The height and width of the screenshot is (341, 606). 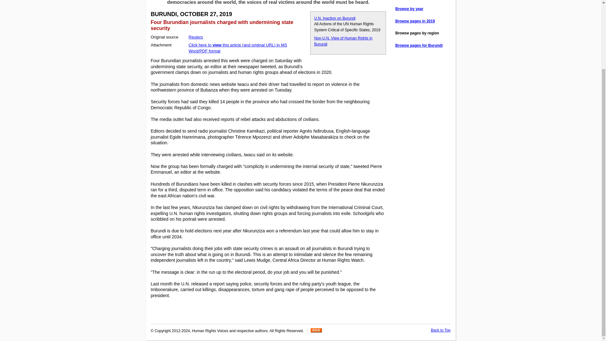 I want to click on U.N. Inaction on Burundi, so click(x=335, y=18).